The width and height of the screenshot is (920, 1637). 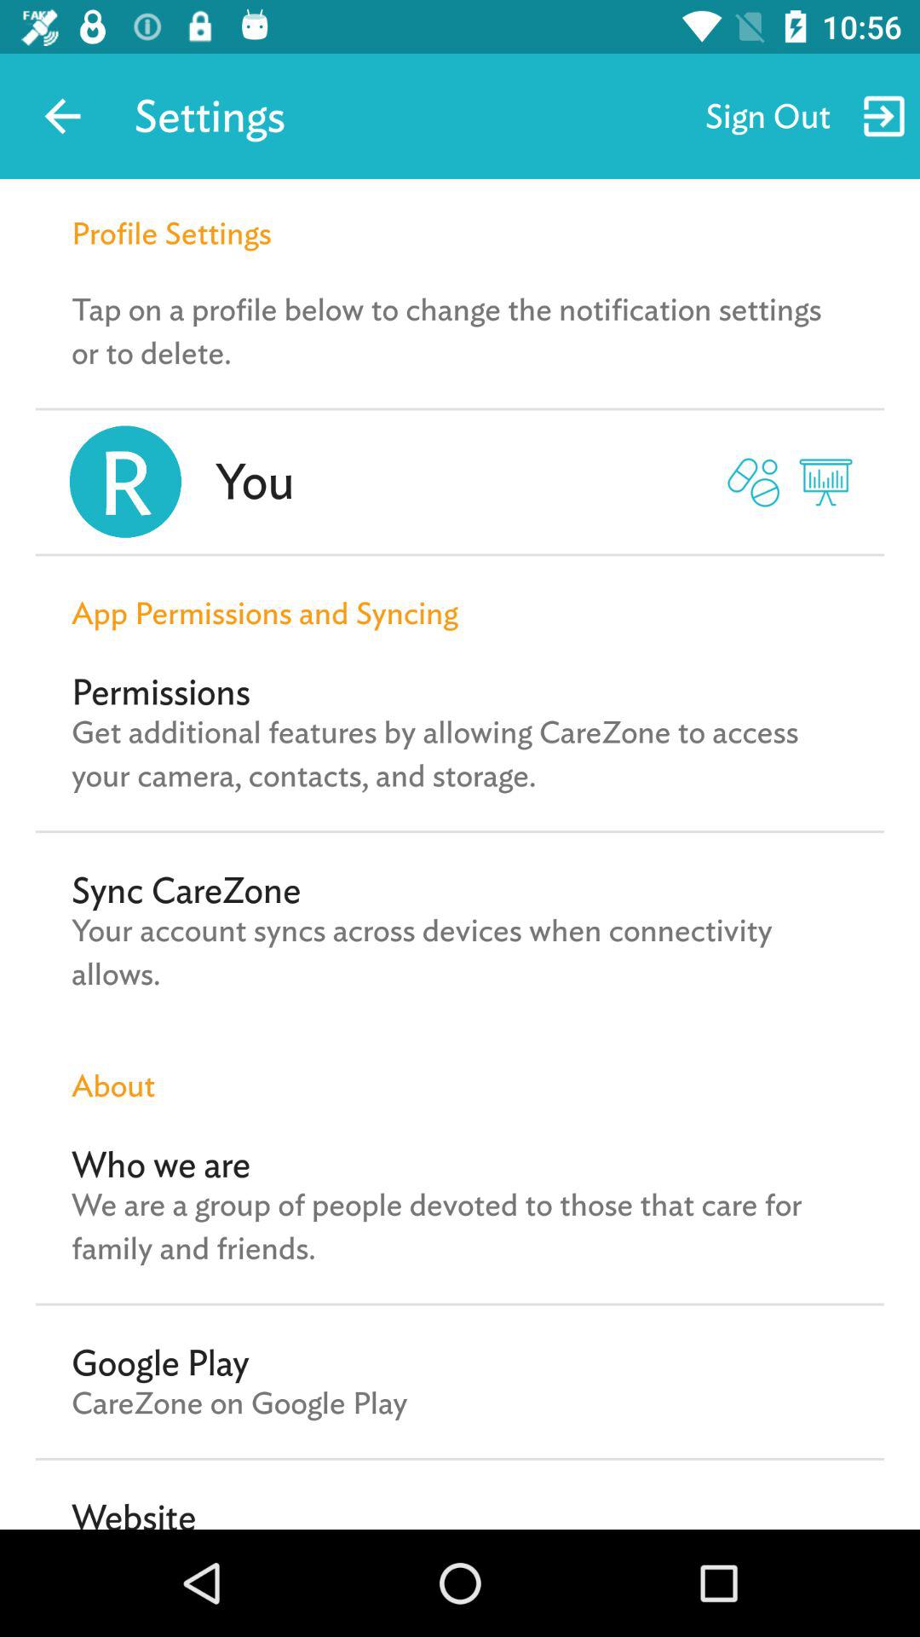 I want to click on go back, so click(x=63, y=116).